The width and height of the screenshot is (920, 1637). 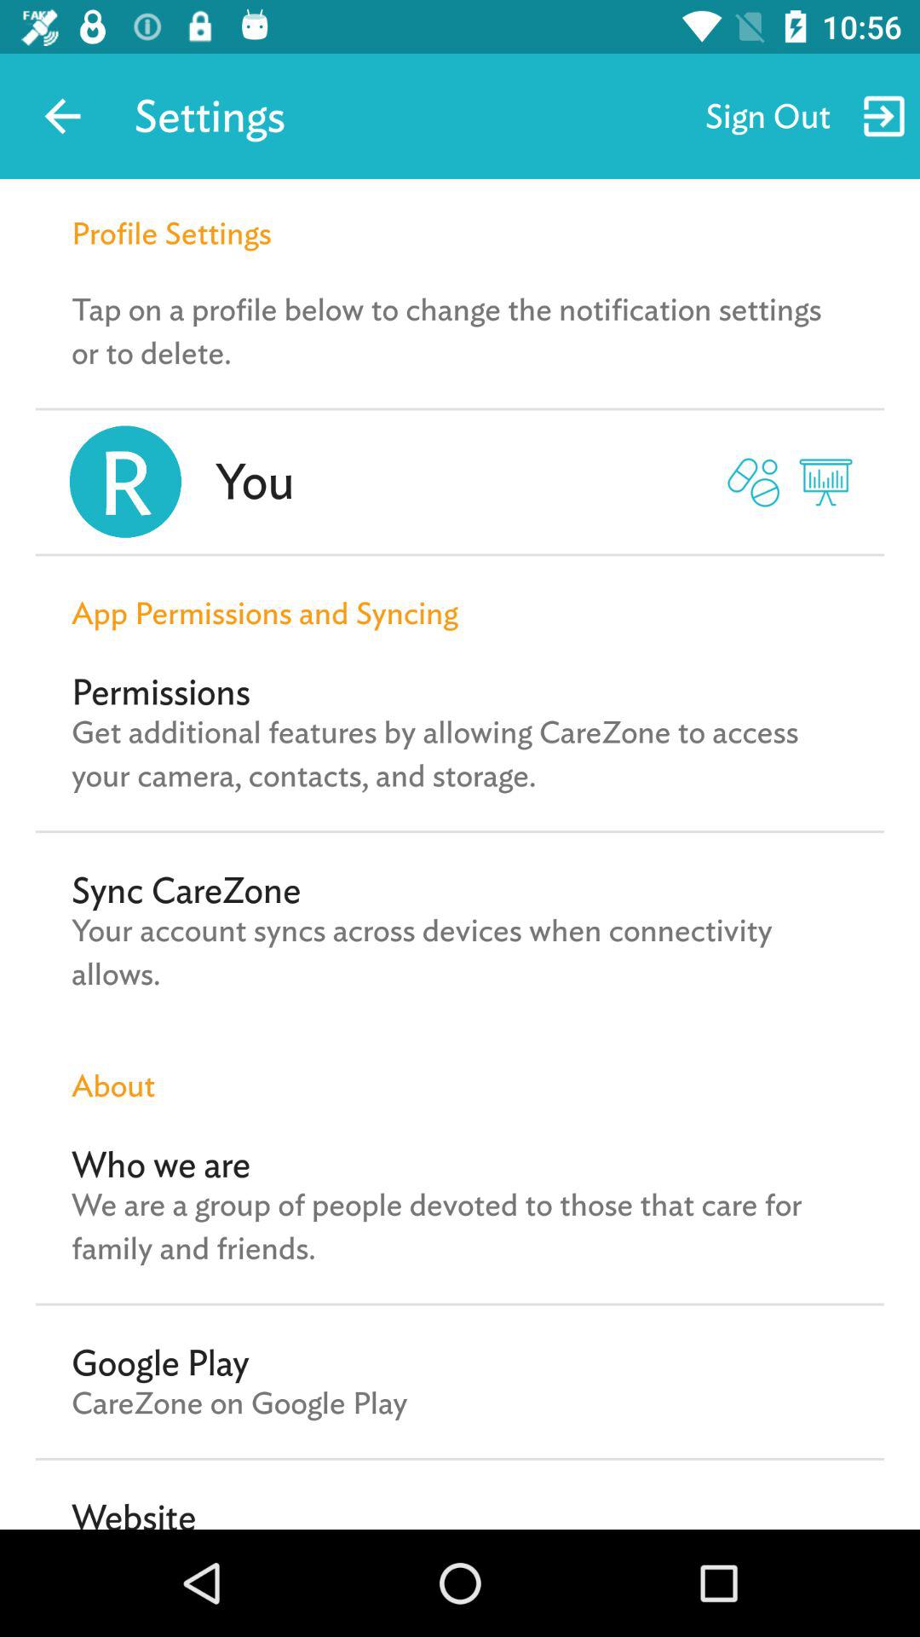 I want to click on go back, so click(x=63, y=116).